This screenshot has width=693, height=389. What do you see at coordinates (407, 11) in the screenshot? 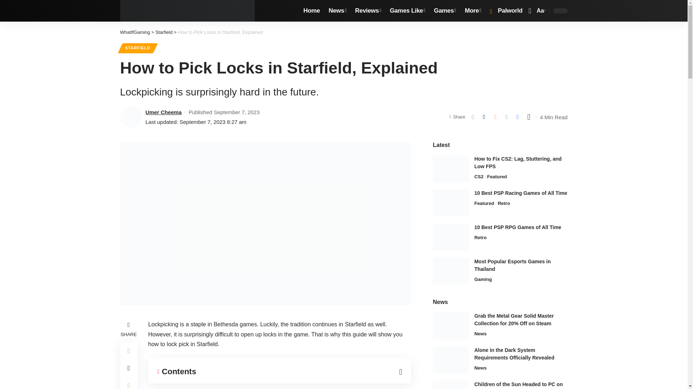
I see `Games Like` at bounding box center [407, 11].